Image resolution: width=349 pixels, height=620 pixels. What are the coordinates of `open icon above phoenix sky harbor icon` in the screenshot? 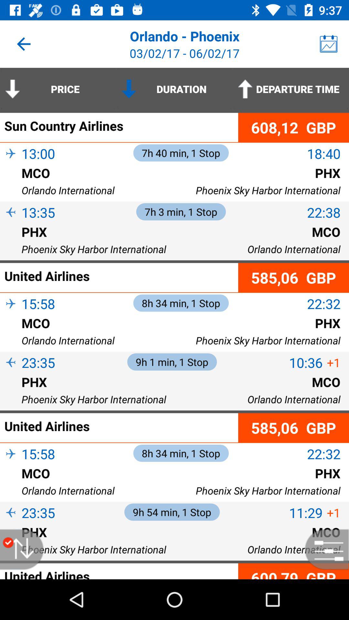 It's located at (11, 242).